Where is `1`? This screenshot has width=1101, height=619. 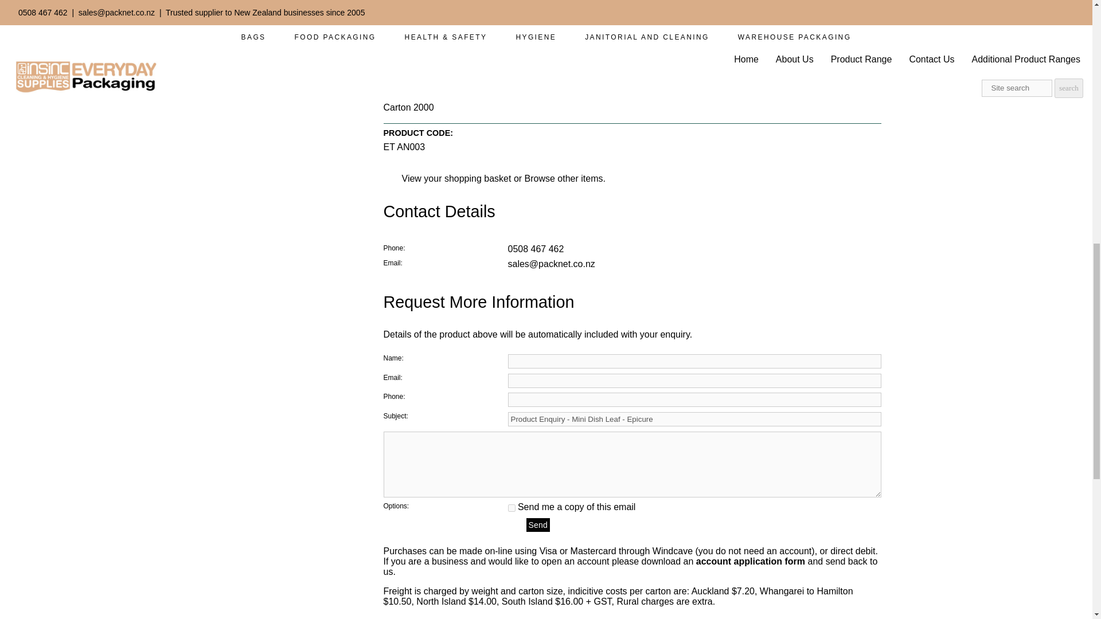 1 is located at coordinates (512, 508).